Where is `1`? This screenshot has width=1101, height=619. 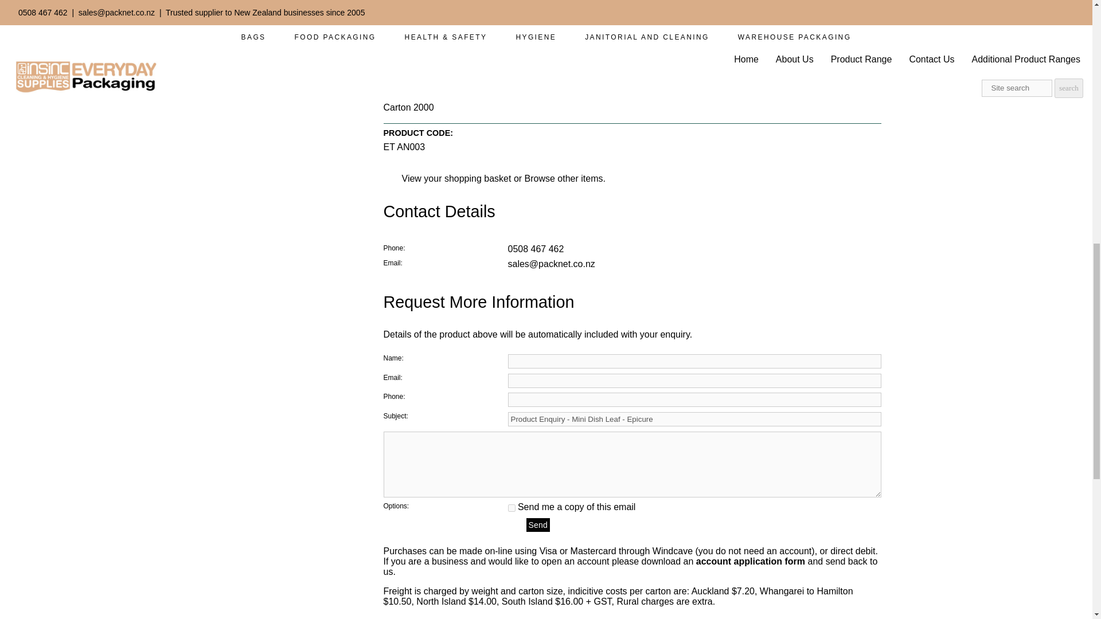 1 is located at coordinates (512, 508).